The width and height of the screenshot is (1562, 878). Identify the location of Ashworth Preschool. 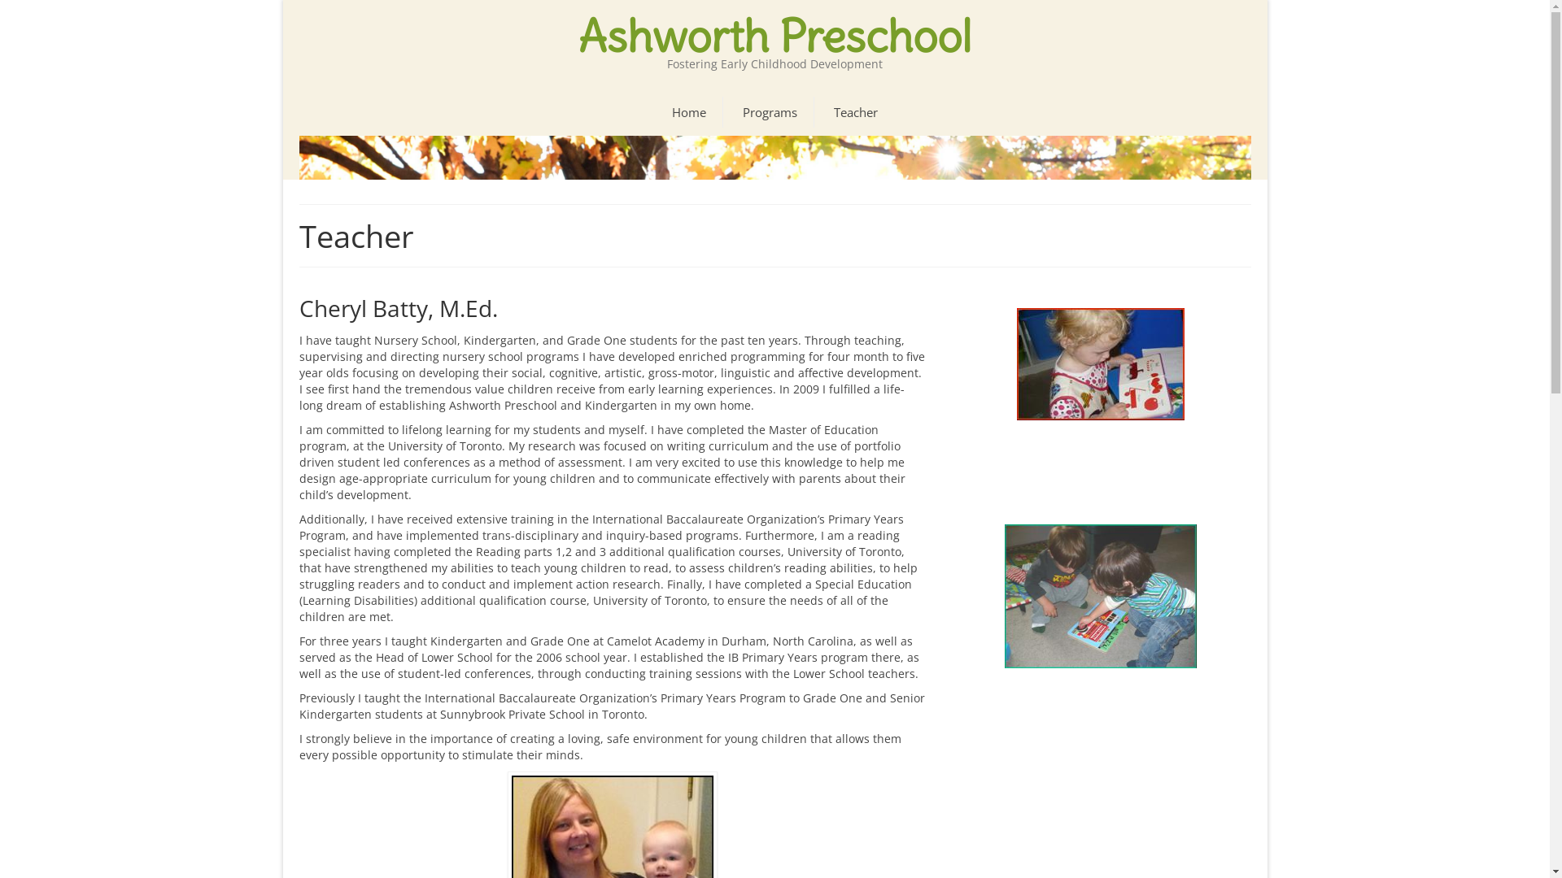
(774, 37).